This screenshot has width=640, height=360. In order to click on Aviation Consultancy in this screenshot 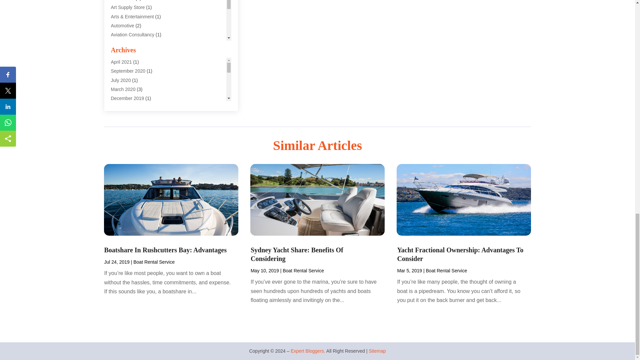, I will do `click(132, 35)`.